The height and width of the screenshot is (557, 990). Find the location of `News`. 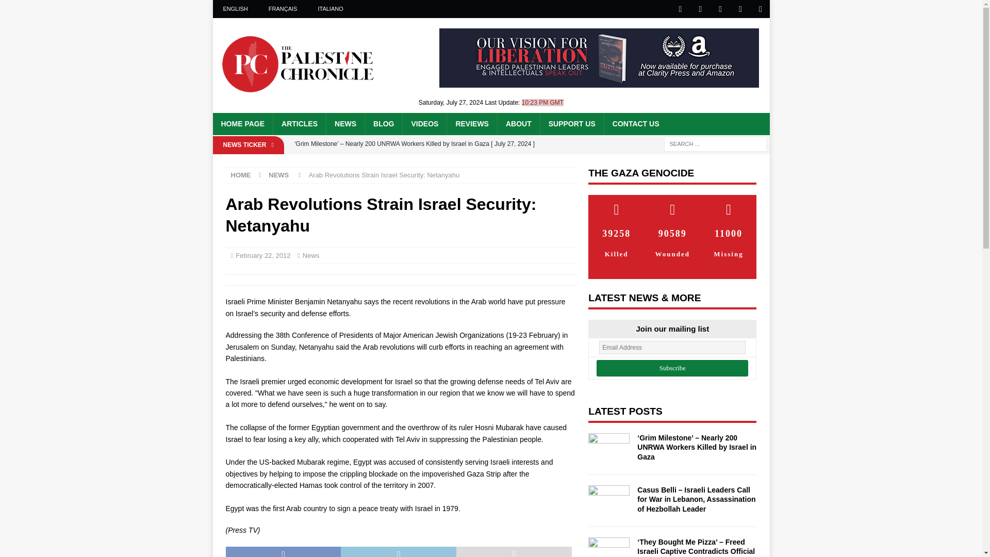

News is located at coordinates (311, 256).